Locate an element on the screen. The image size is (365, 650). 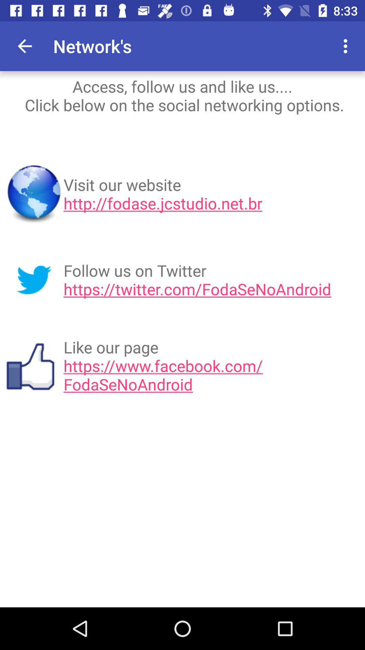
turn off item next to network's app is located at coordinates (25, 46).